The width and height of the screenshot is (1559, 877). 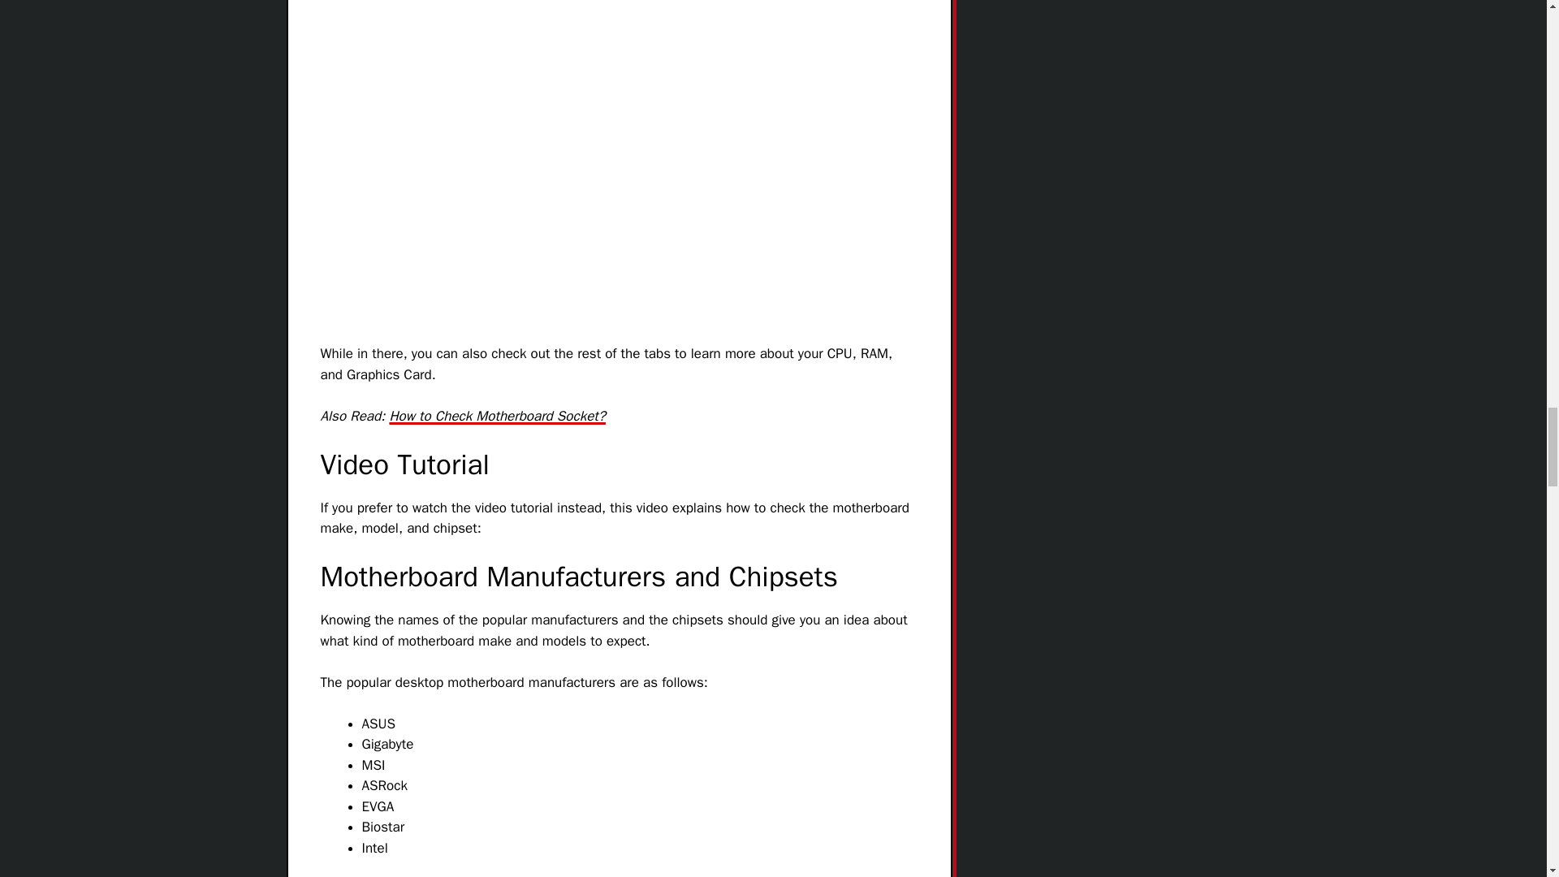 I want to click on How to Check Motherboard Socket?, so click(x=497, y=416).